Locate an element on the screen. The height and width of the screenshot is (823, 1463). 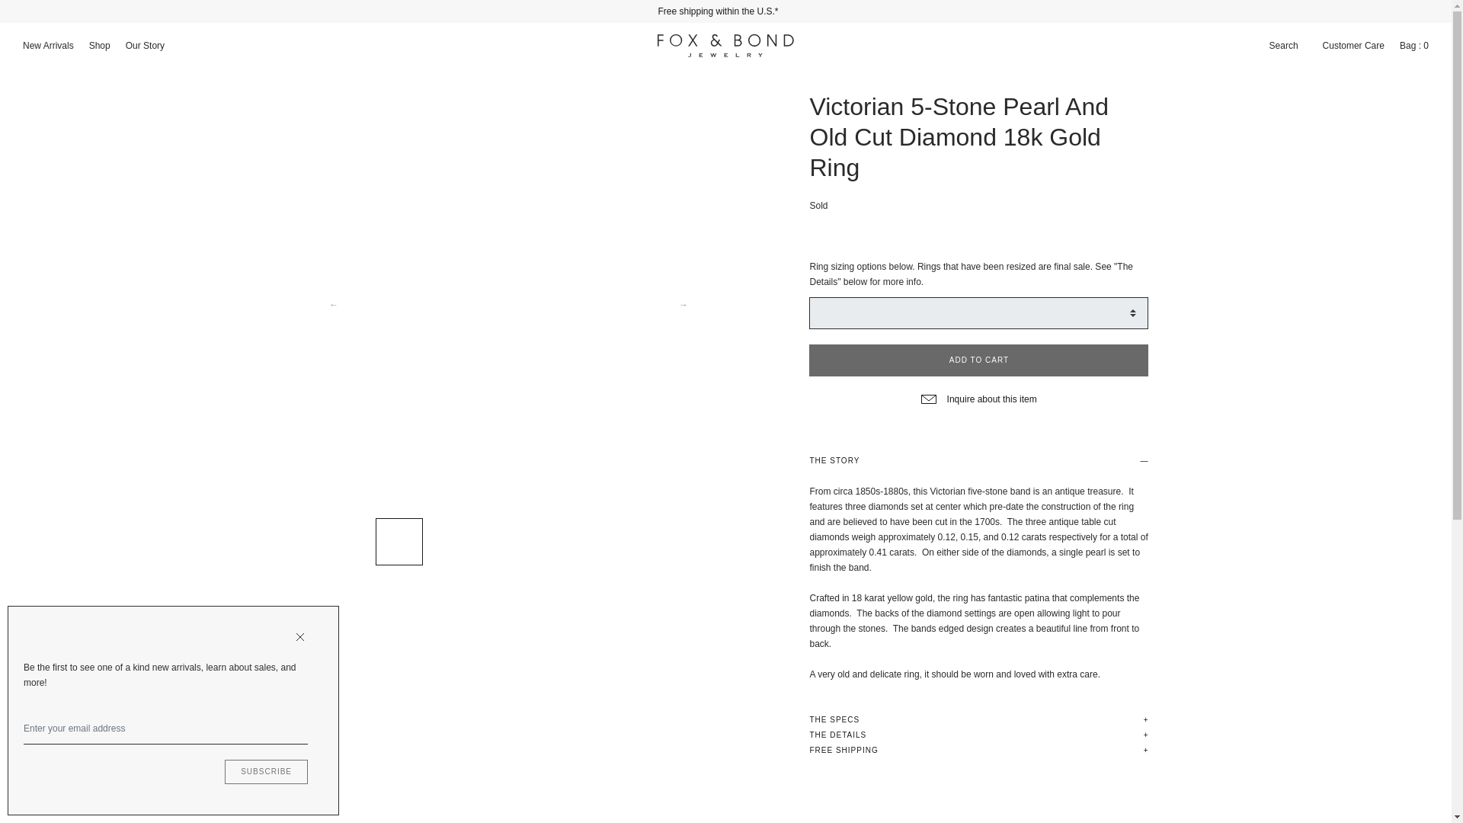
Customer Care is located at coordinates (1353, 46).